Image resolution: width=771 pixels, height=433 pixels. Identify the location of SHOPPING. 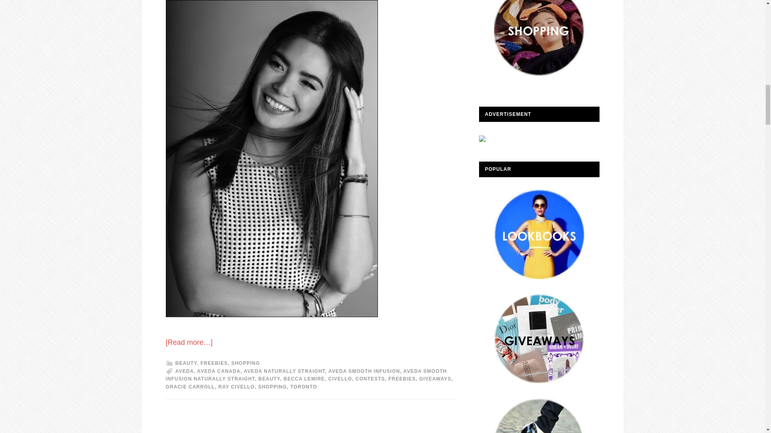
(272, 386).